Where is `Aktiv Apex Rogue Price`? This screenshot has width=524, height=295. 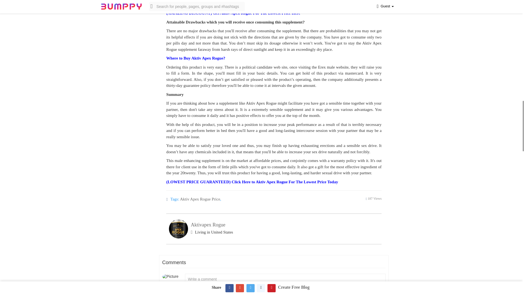 Aktiv Apex Rogue Price is located at coordinates (200, 199).